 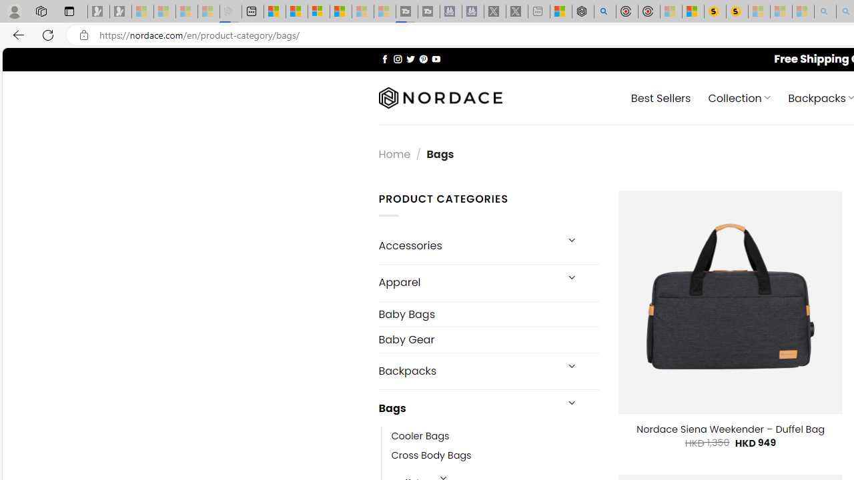 What do you see at coordinates (48, 35) in the screenshot?
I see `Refresh` at bounding box center [48, 35].